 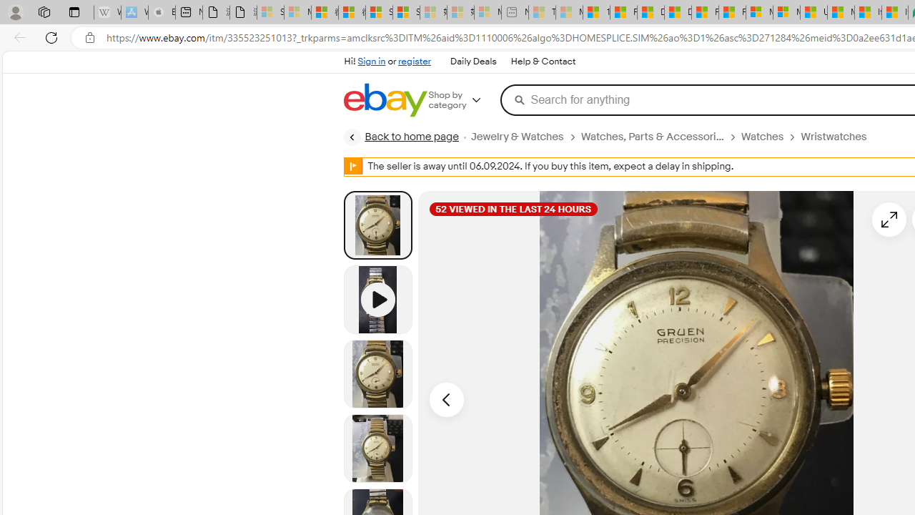 What do you see at coordinates (473, 62) in the screenshot?
I see `Daily Deals` at bounding box center [473, 62].